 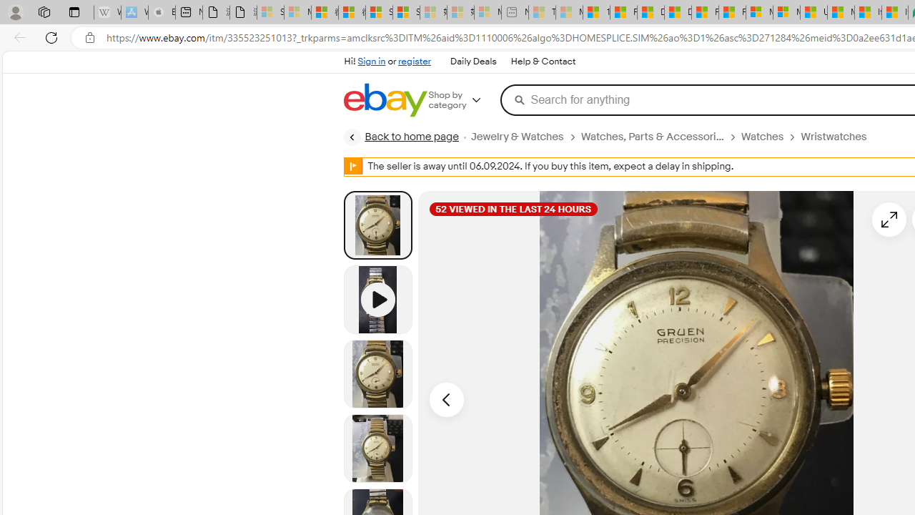 What do you see at coordinates (473, 62) in the screenshot?
I see `Daily Deals` at bounding box center [473, 62].